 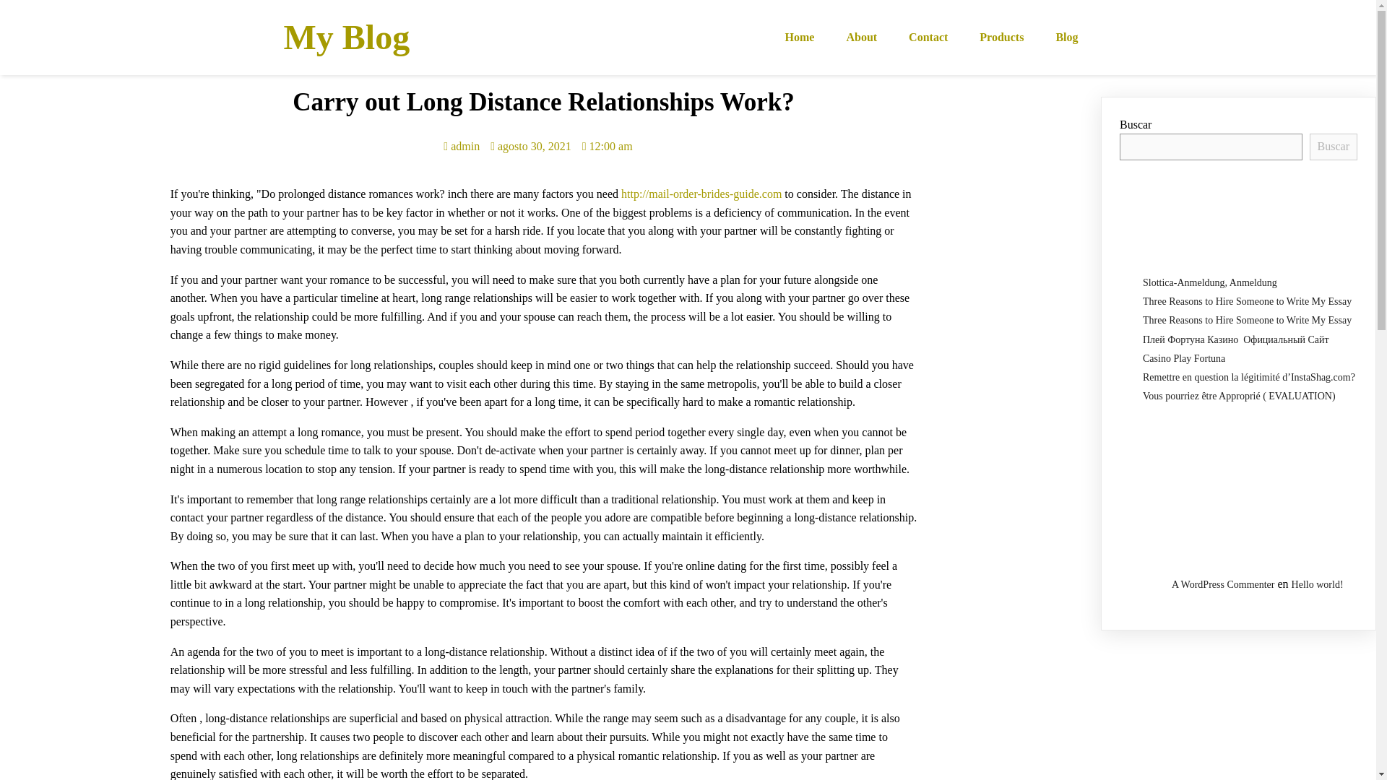 I want to click on Home, so click(x=800, y=37).